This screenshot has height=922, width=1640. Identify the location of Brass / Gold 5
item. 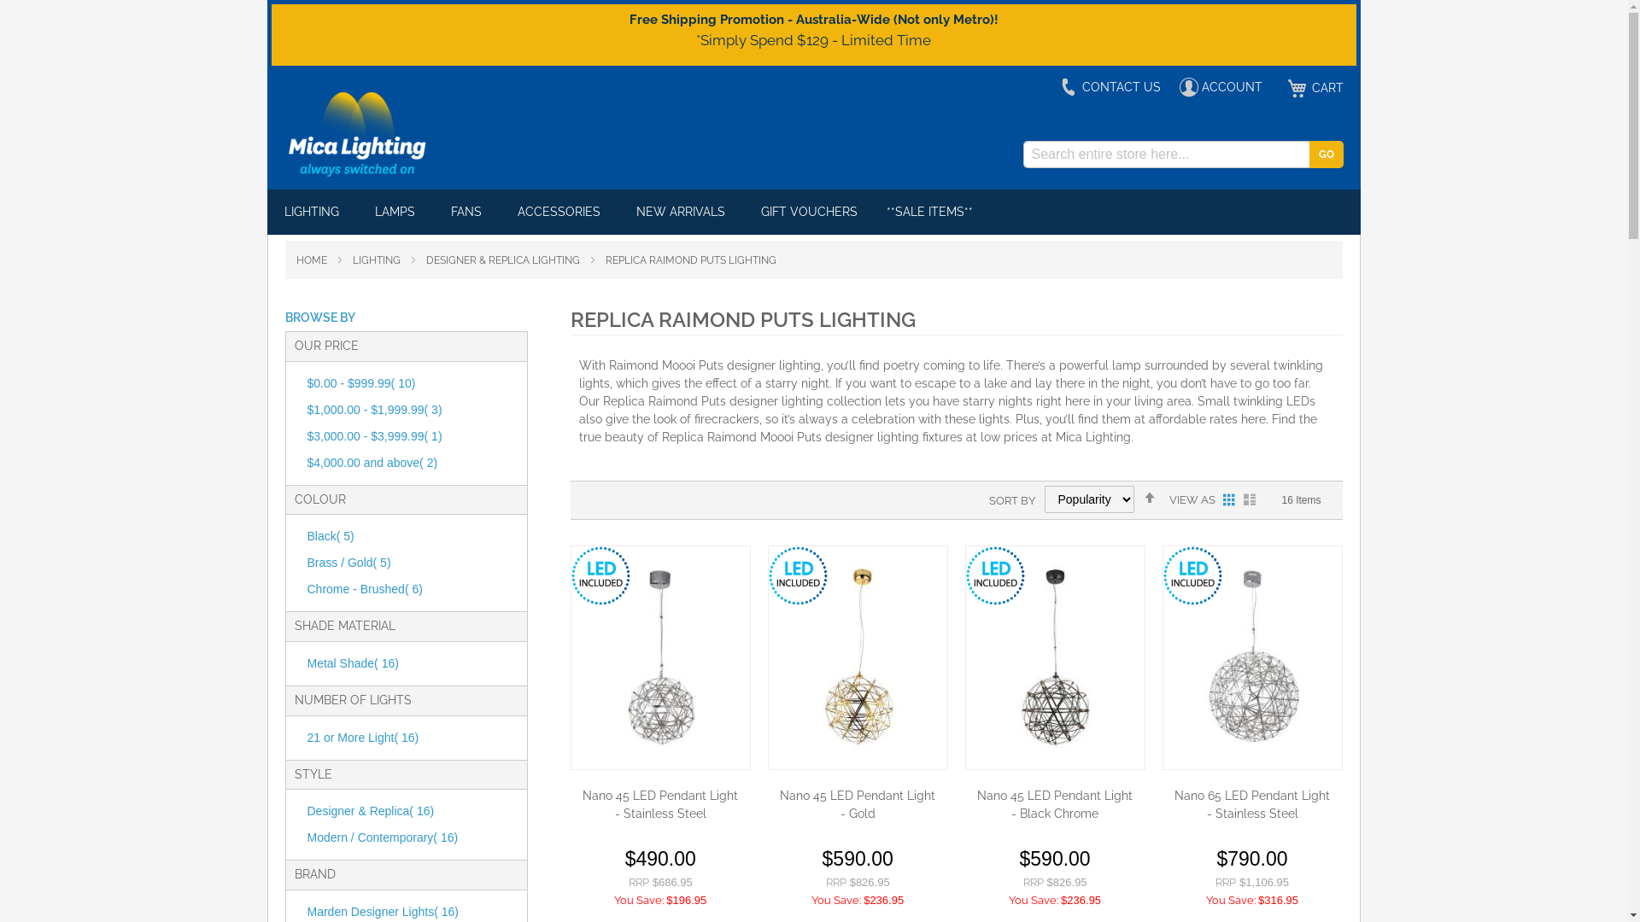
(349, 563).